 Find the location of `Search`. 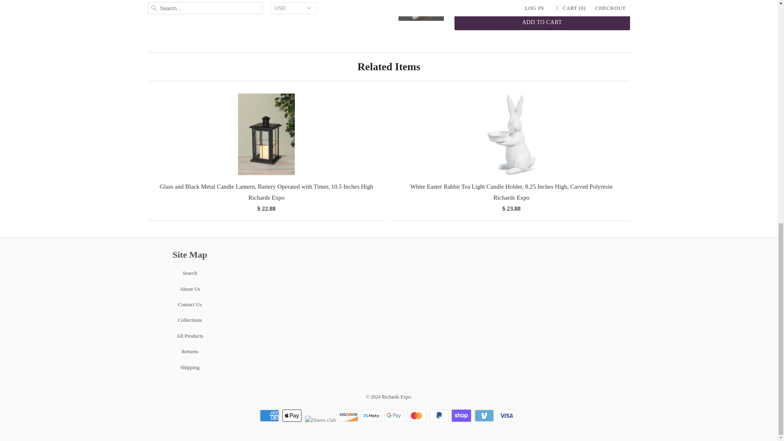

Search is located at coordinates (189, 273).